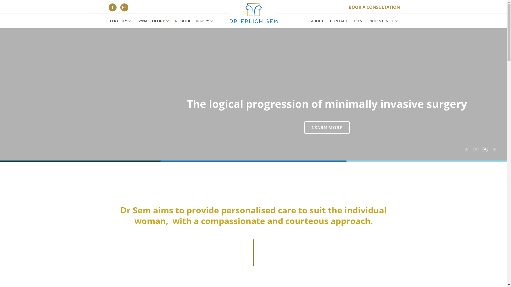  Describe the element at coordinates (153, 21) in the screenshot. I see `GYNAECOLOGY` at that location.